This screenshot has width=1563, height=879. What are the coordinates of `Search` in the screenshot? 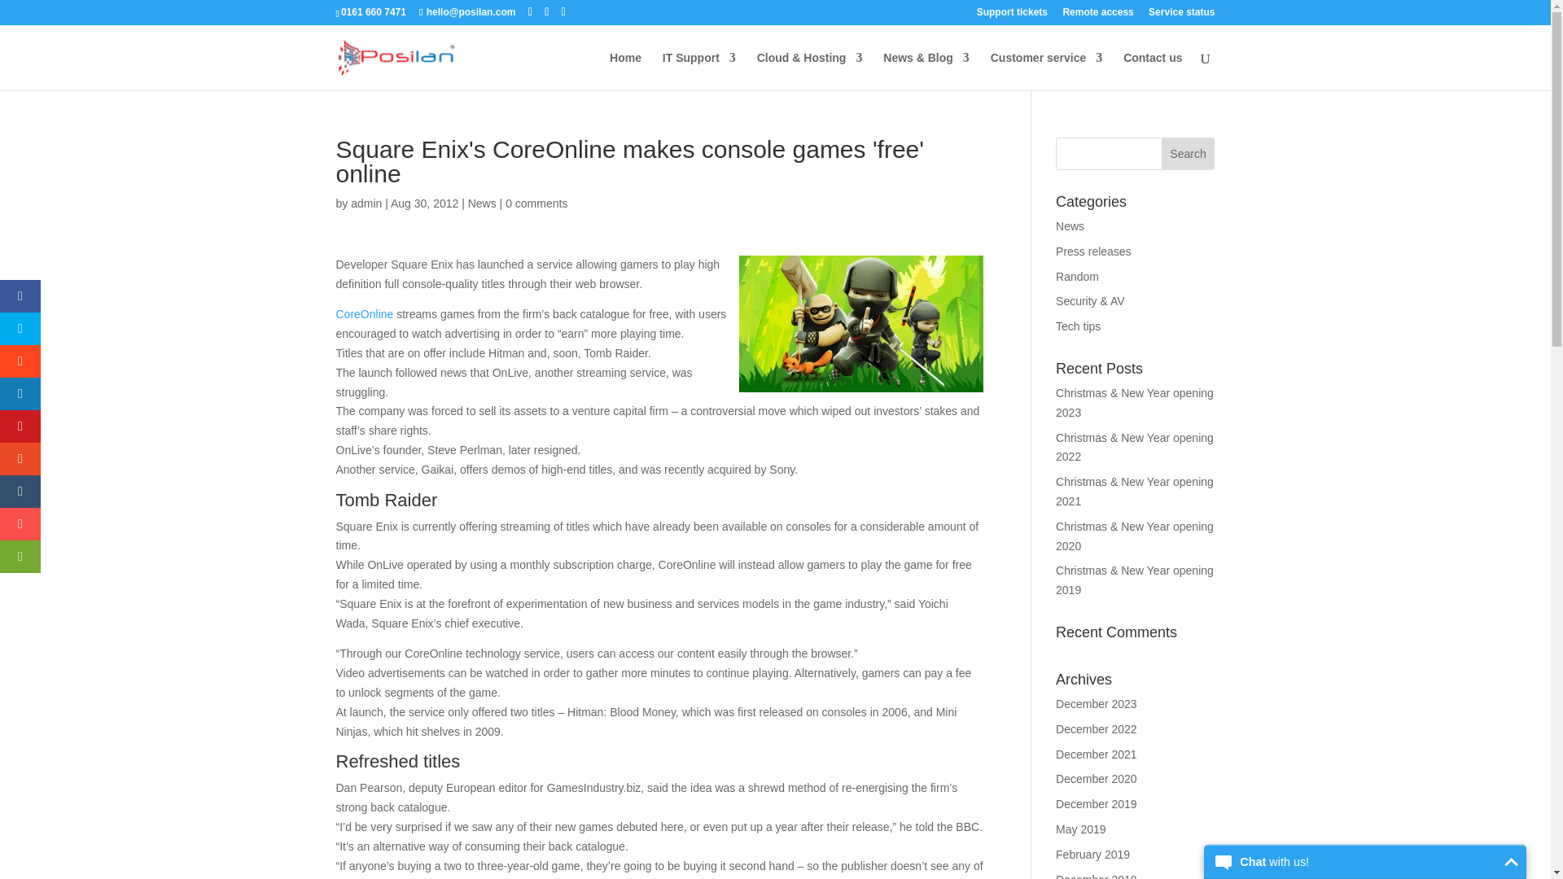 It's located at (1189, 153).